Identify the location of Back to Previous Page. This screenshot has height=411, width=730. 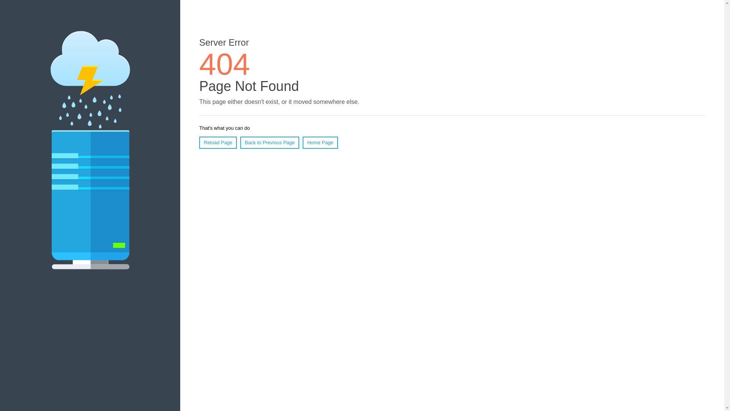
(270, 143).